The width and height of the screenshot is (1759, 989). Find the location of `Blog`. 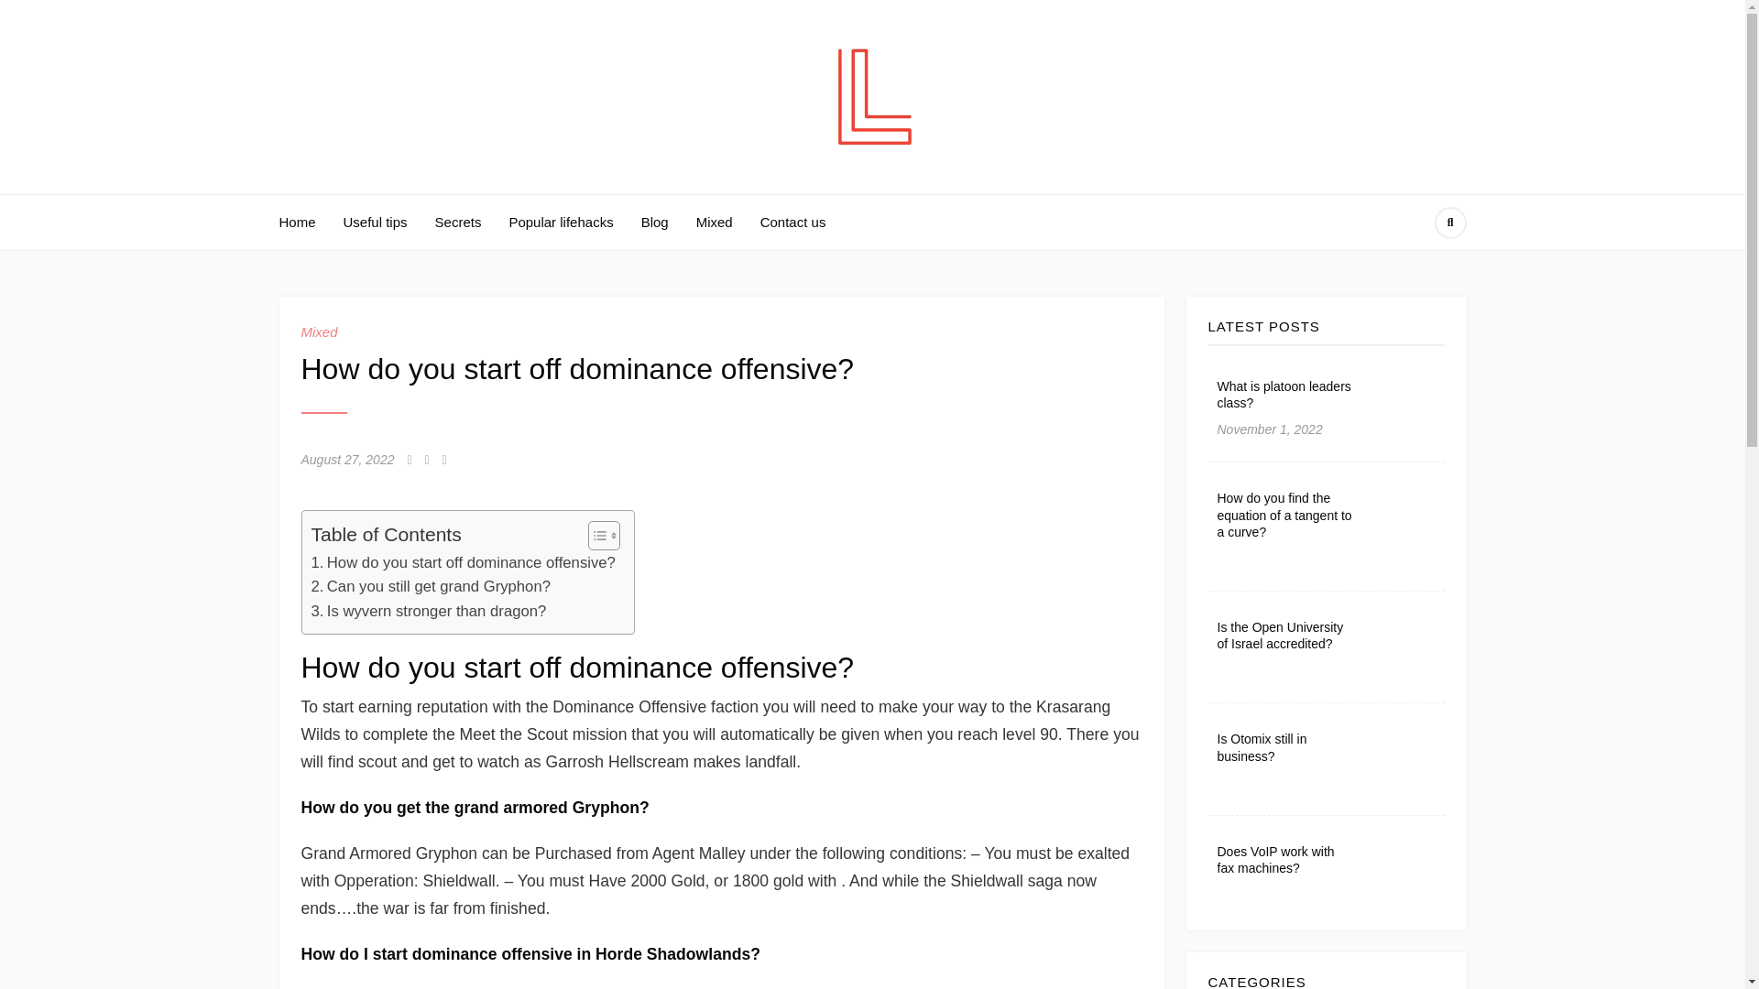

Blog is located at coordinates (654, 222).